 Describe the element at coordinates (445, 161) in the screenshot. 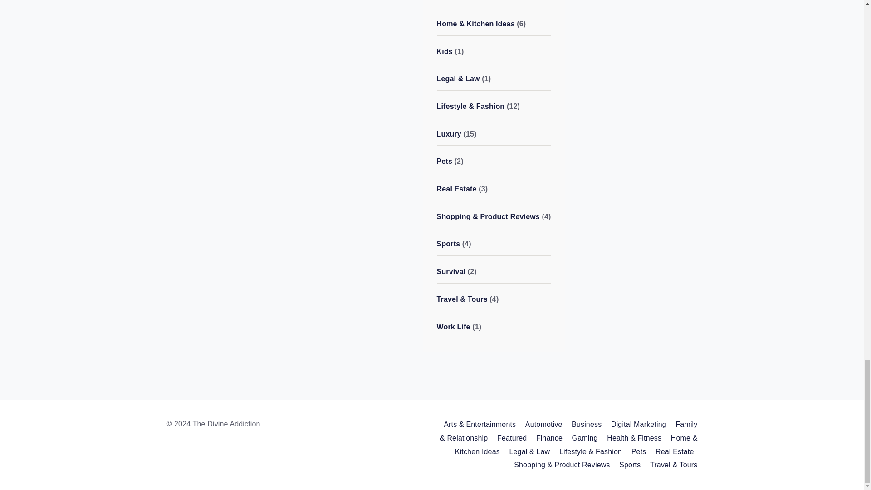

I see `Pets` at that location.